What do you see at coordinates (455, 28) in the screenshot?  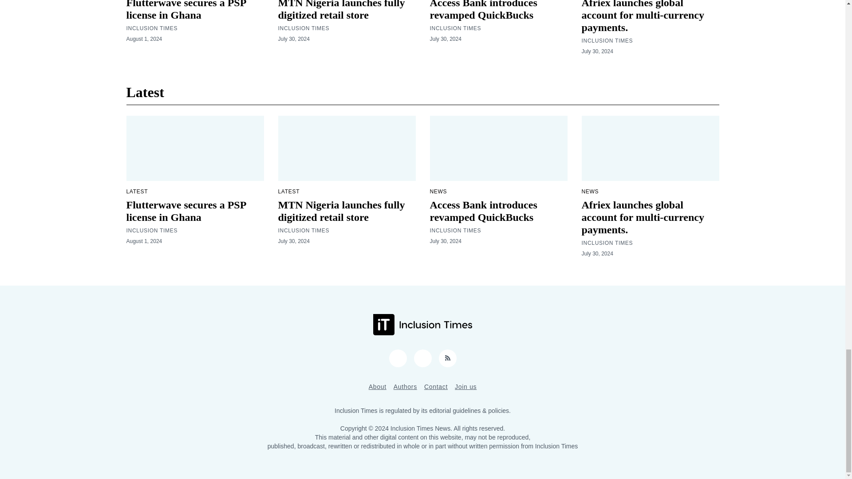 I see `INCLUSION TIMES` at bounding box center [455, 28].